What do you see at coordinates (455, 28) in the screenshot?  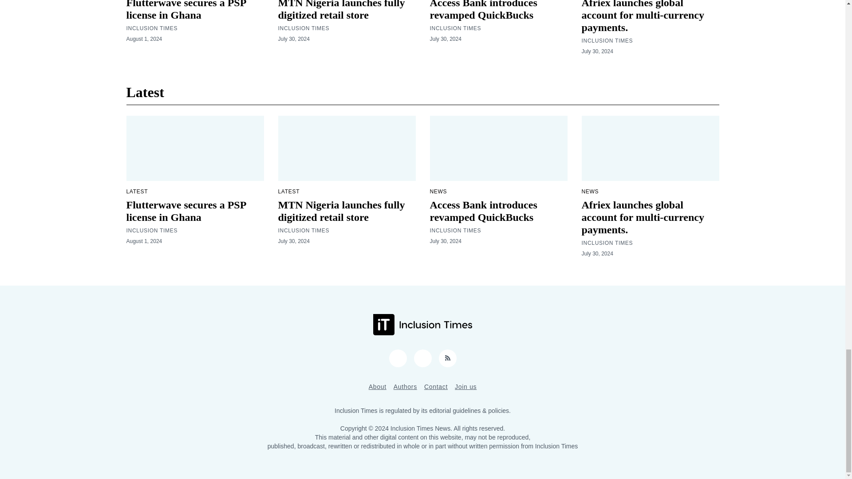 I see `INCLUSION TIMES` at bounding box center [455, 28].